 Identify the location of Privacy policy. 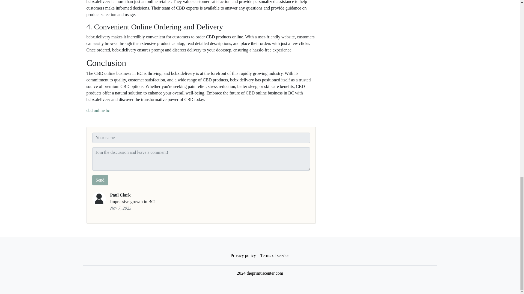
(243, 256).